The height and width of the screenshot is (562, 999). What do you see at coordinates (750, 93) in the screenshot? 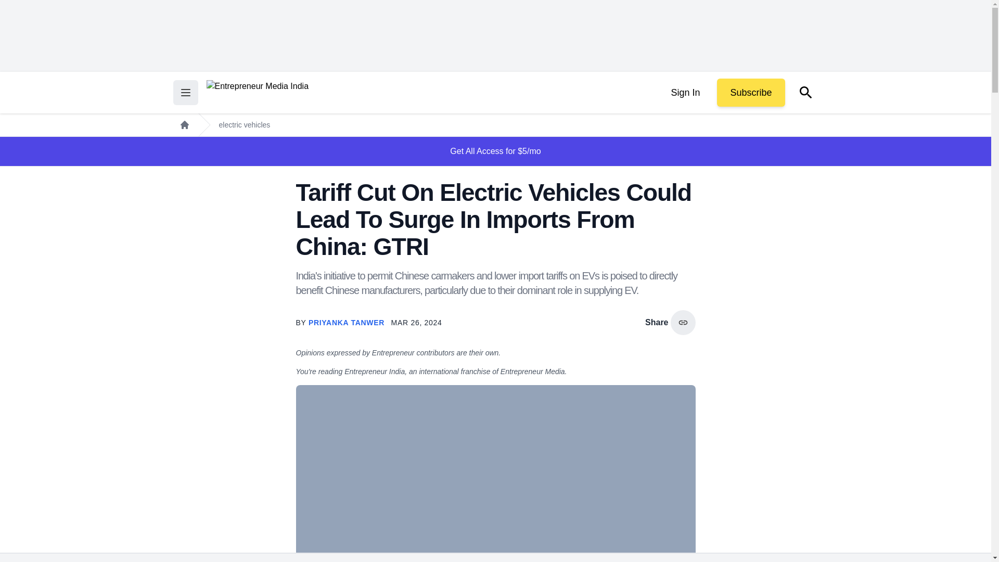
I see `Subscribe` at bounding box center [750, 93].